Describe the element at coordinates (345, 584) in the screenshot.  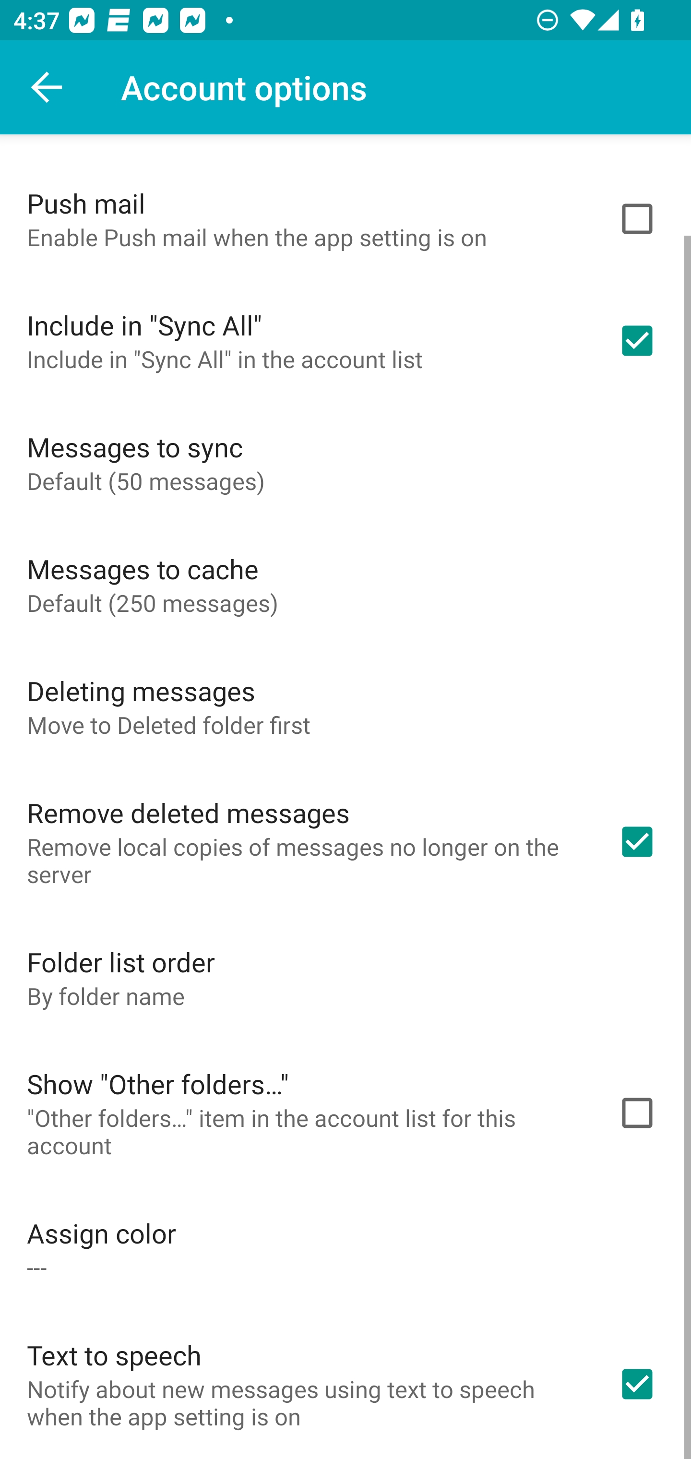
I see `Messages to cache Default (250 messages)` at that location.